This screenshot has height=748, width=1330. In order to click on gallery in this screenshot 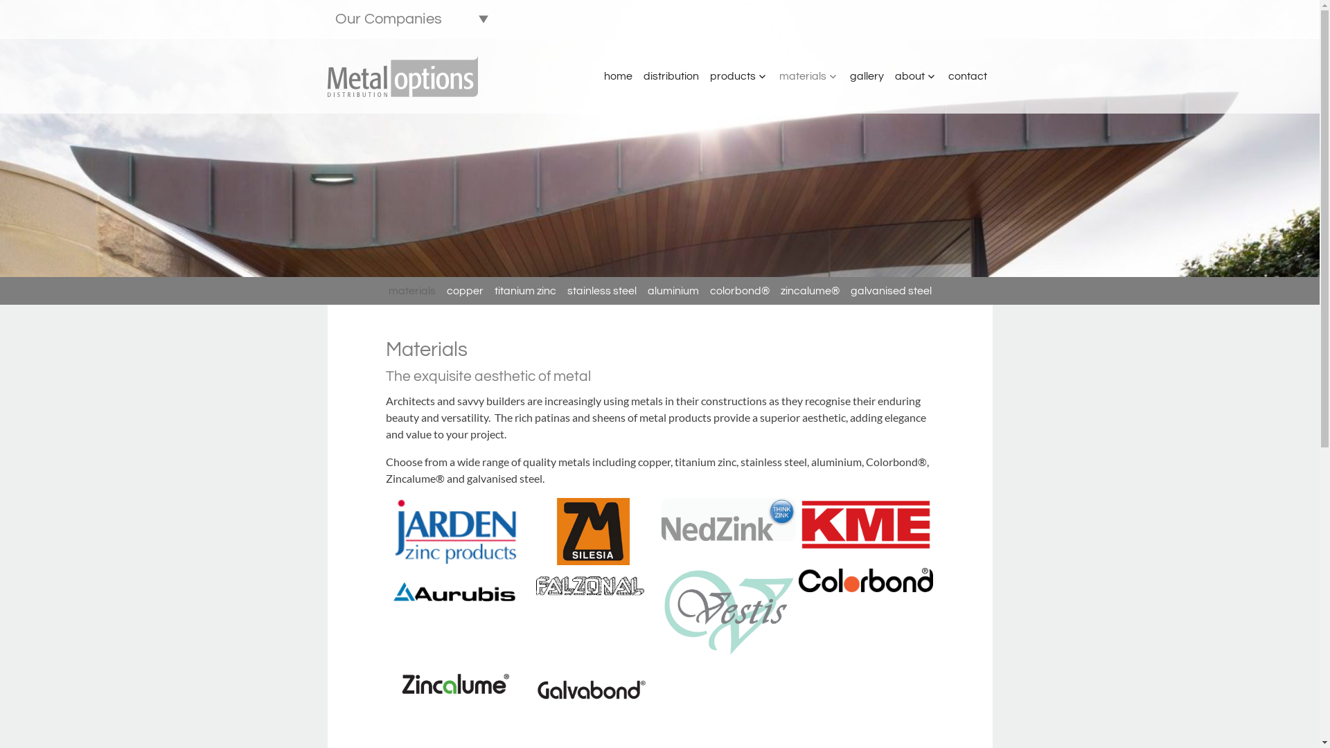, I will do `click(866, 76)`.